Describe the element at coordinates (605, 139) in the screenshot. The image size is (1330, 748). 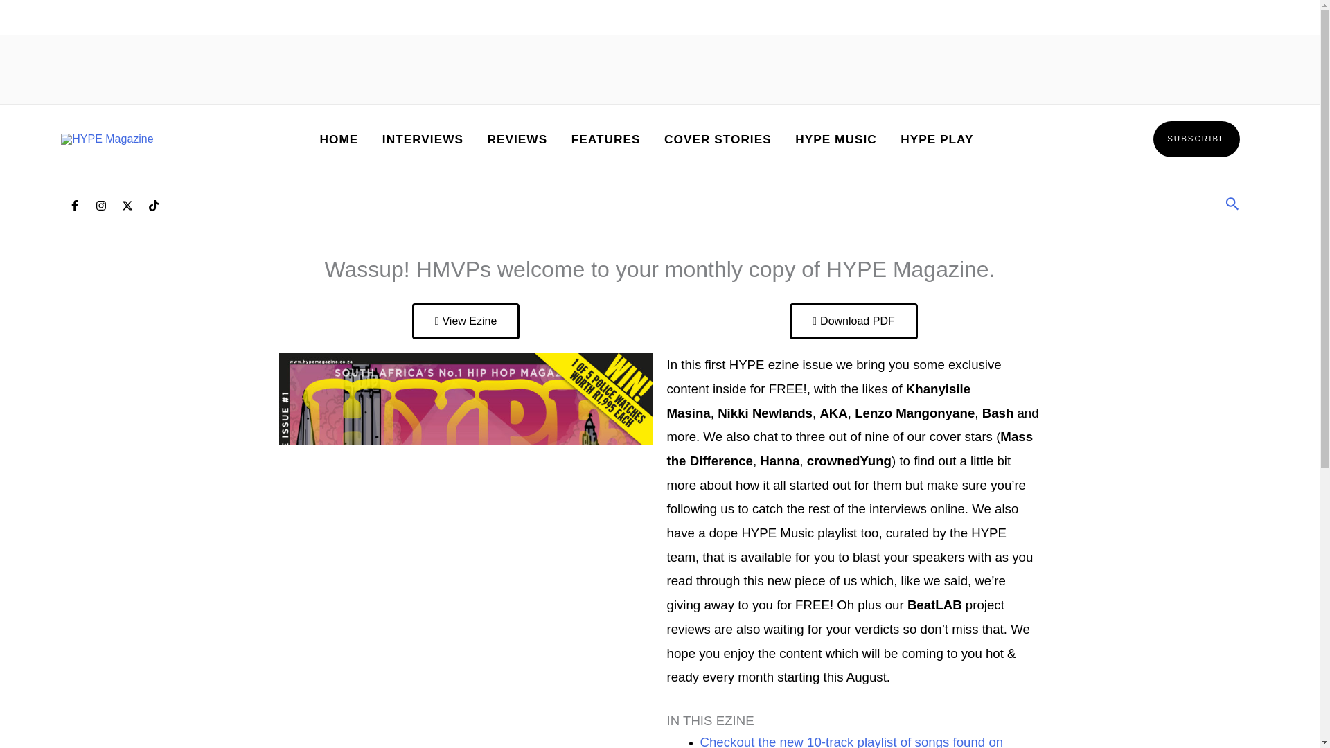
I see `FEATURES` at that location.